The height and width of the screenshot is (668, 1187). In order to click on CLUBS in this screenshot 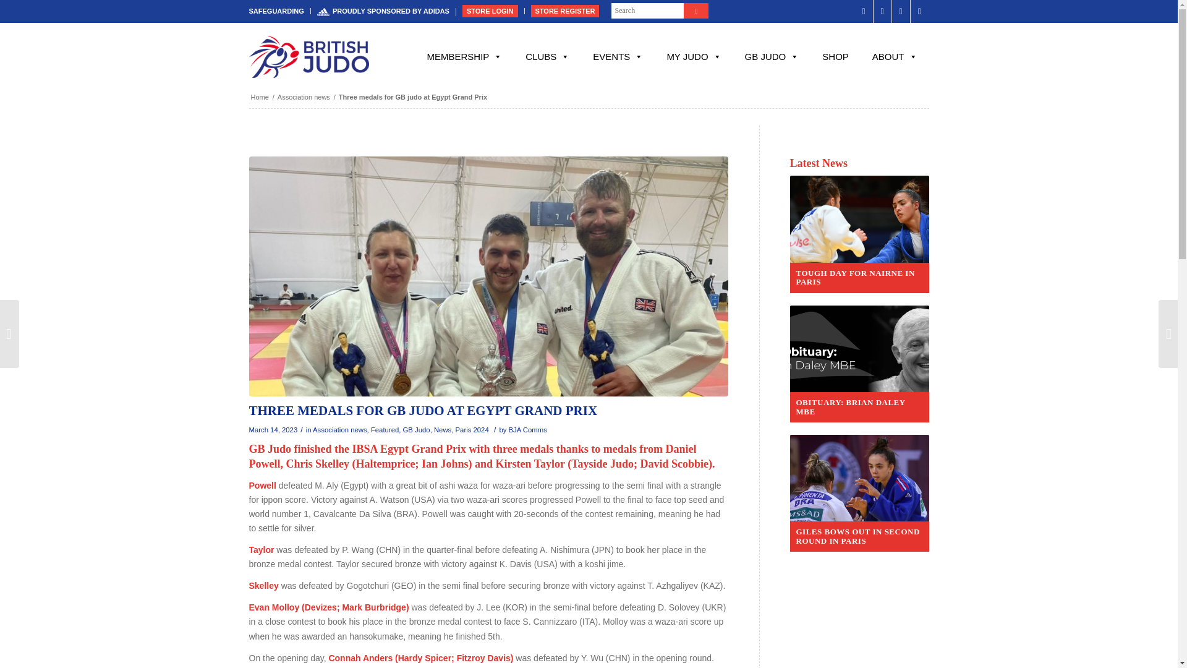, I will do `click(548, 57)`.